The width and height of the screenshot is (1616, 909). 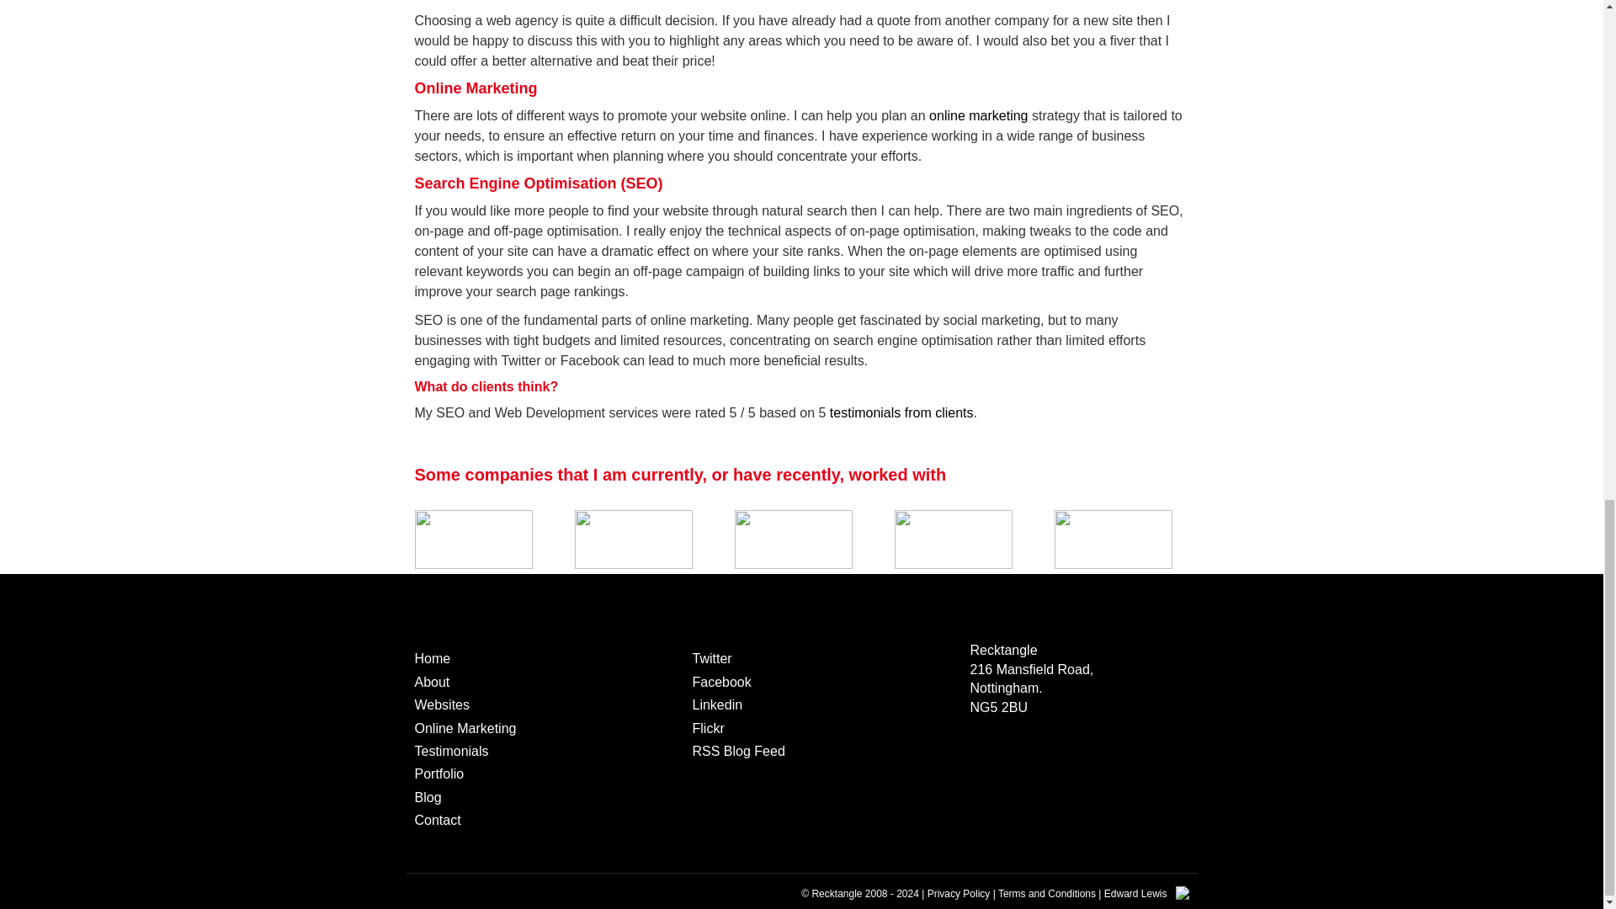 I want to click on About, so click(x=431, y=682).